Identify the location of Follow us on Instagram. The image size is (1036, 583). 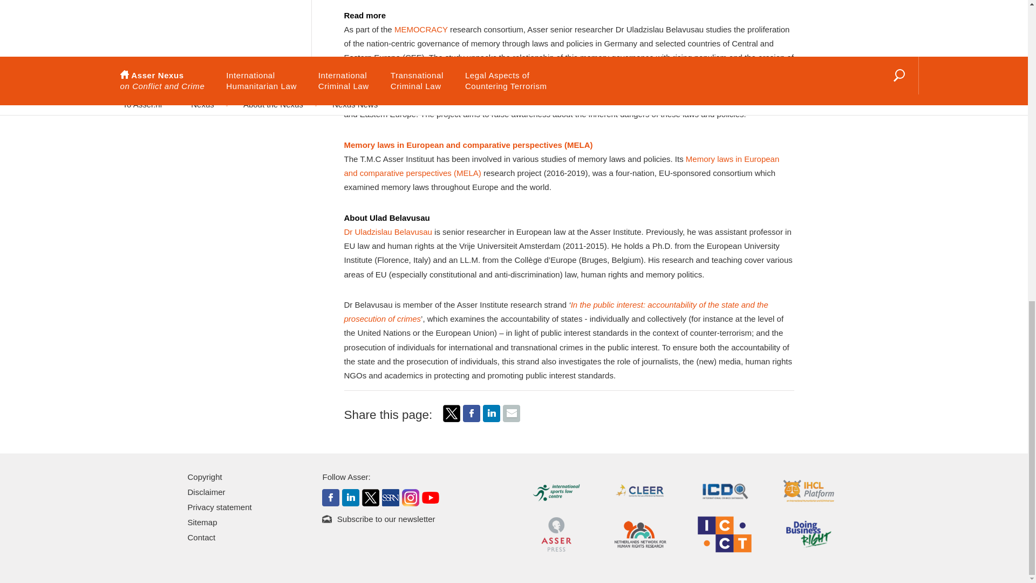
(410, 497).